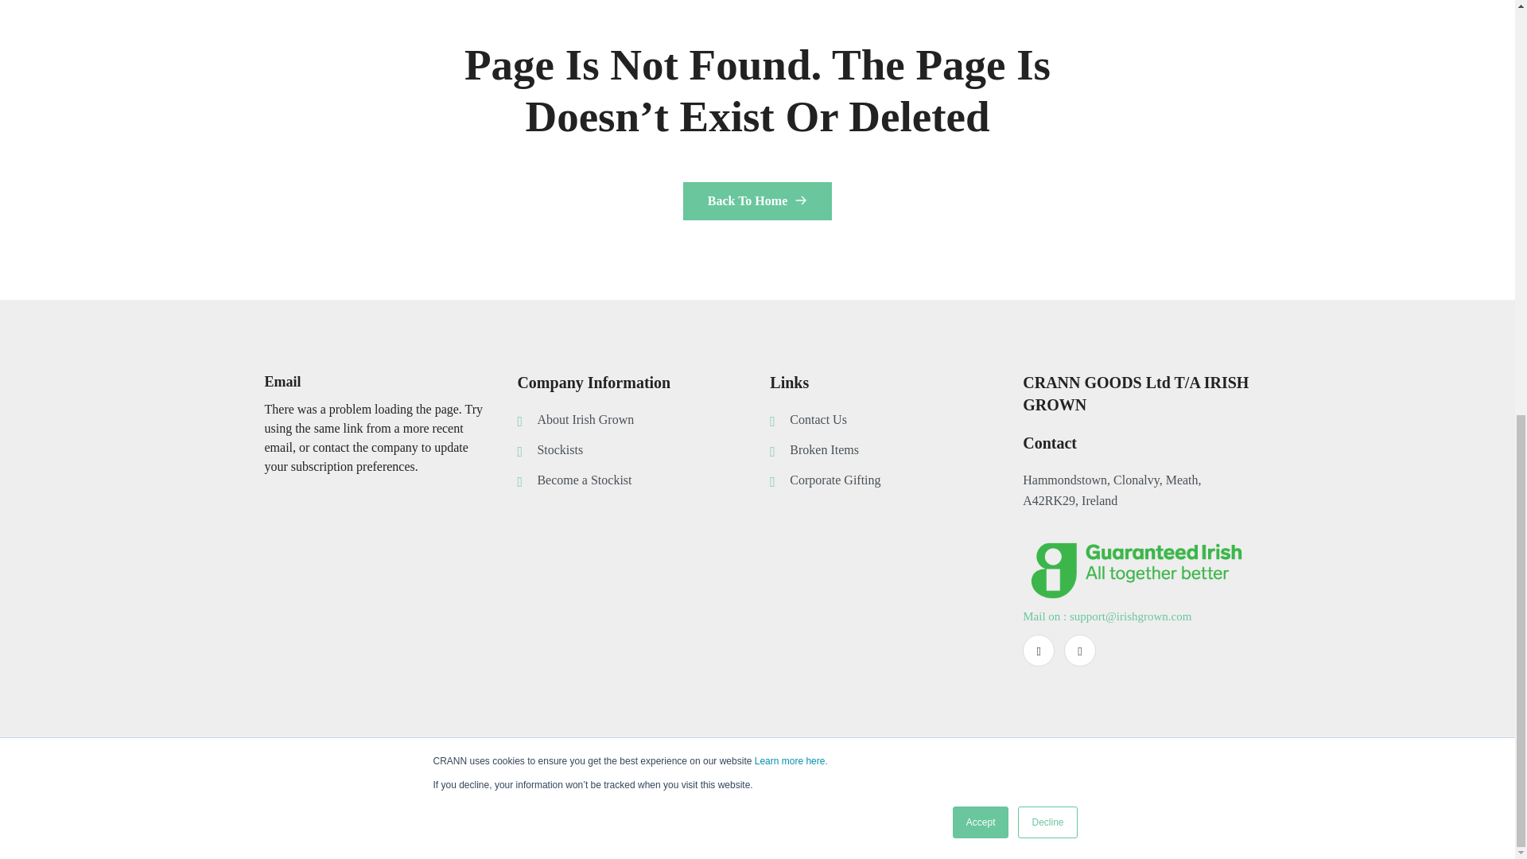 Image resolution: width=1527 pixels, height=859 pixels. Describe the element at coordinates (641, 420) in the screenshot. I see `About Irish Grown` at that location.